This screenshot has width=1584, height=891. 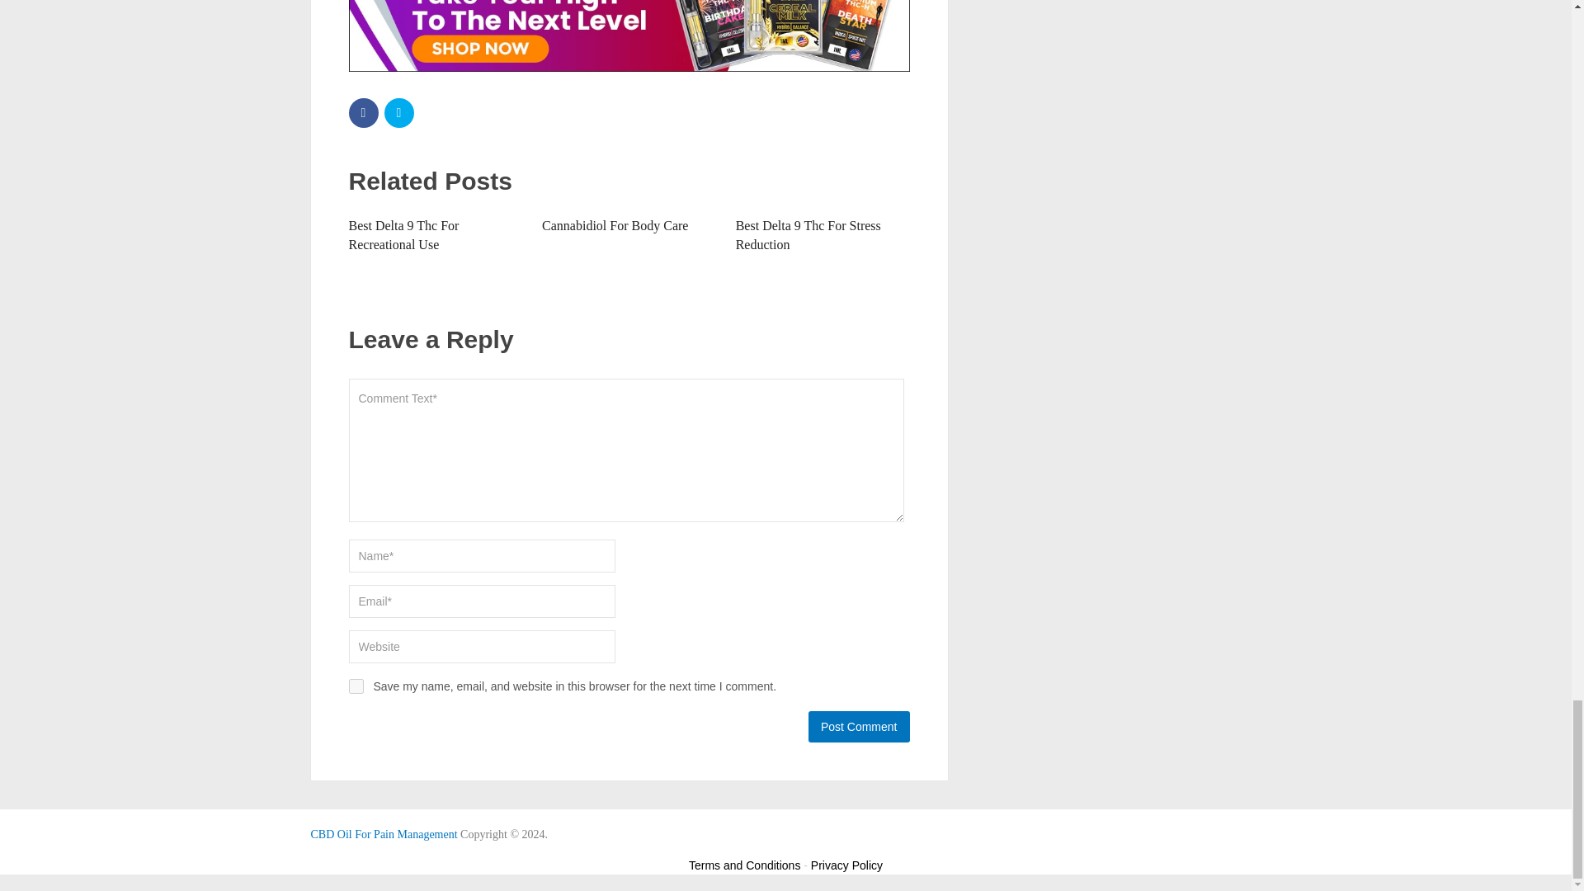 I want to click on Post Comment, so click(x=858, y=726).